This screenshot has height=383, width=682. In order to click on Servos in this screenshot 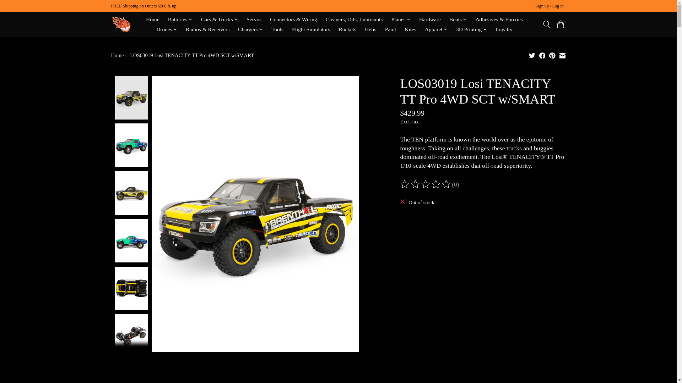, I will do `click(254, 20)`.